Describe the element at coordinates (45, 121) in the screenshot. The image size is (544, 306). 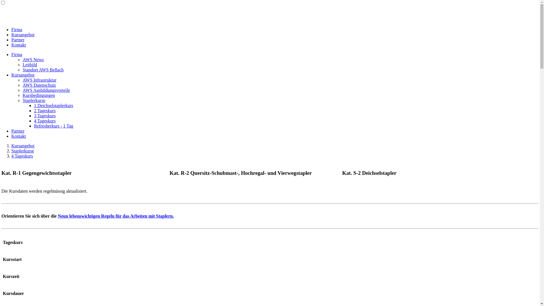
I see `4 Tageskurs` at that location.